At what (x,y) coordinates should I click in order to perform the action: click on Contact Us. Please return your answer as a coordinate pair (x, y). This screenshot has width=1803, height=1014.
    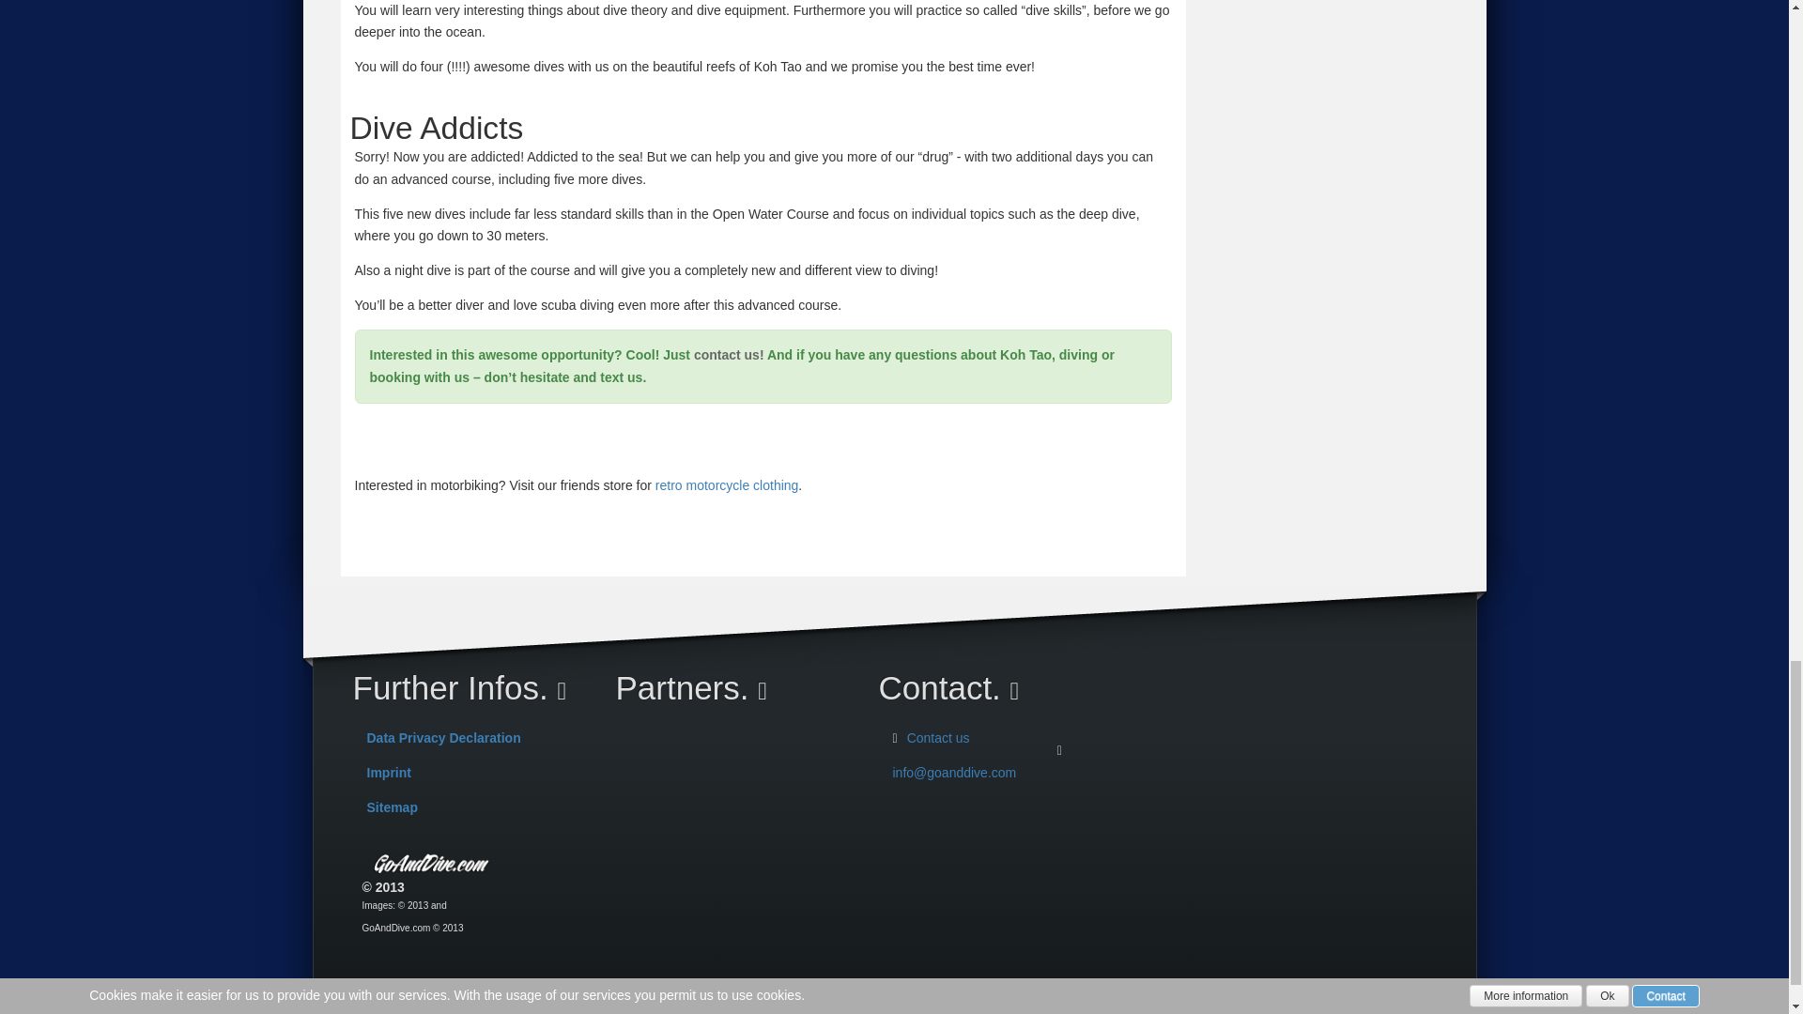
    Looking at the image, I should click on (729, 355).